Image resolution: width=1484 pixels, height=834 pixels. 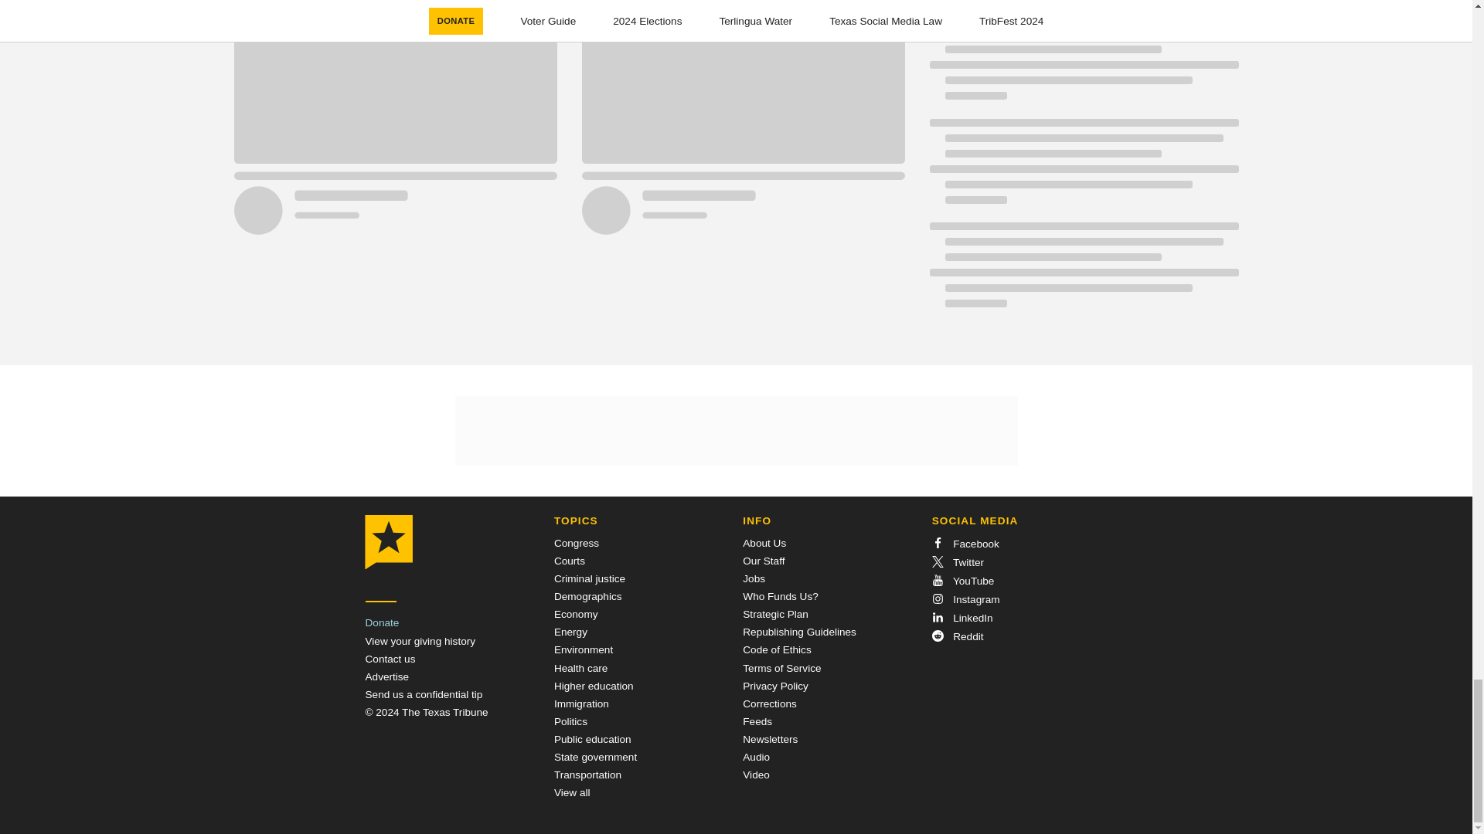 I want to click on Privacy Policy, so click(x=776, y=686).